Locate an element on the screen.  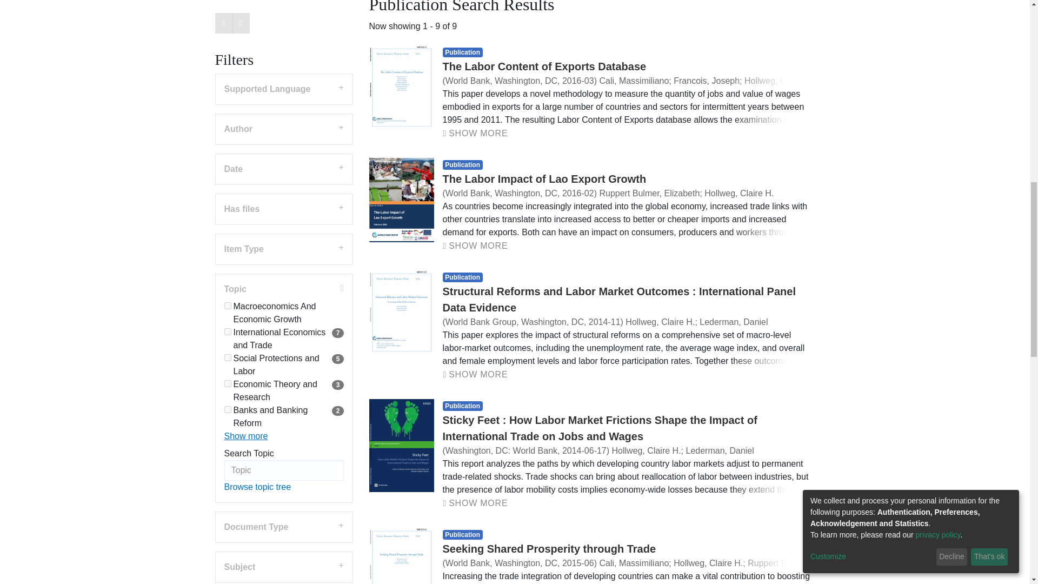
Has files is located at coordinates (283, 147).